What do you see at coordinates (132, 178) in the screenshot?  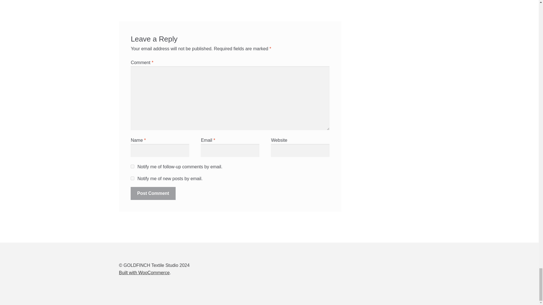 I see `subscribe` at bounding box center [132, 178].